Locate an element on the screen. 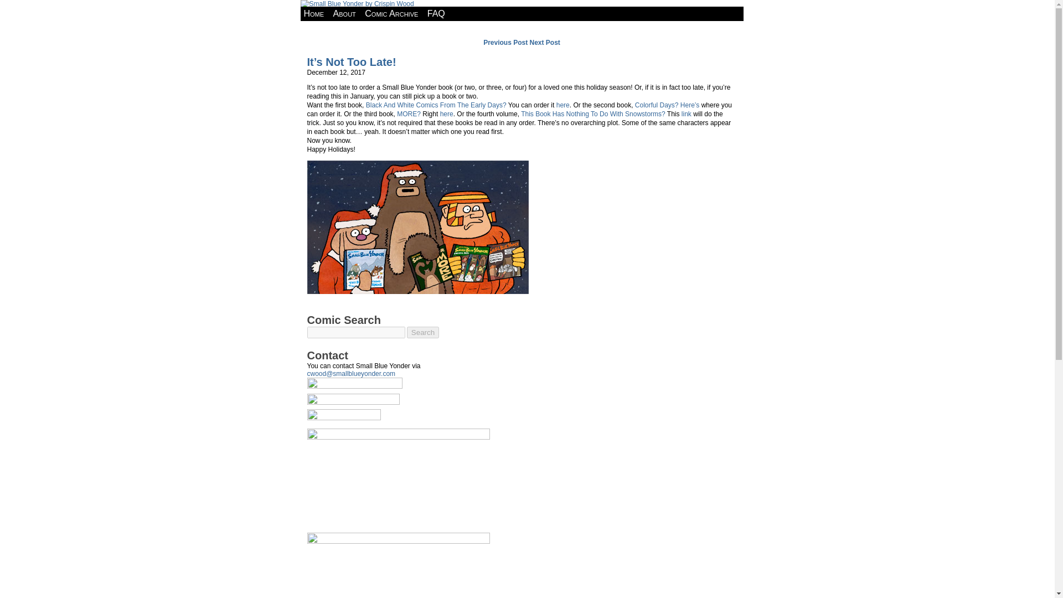 This screenshot has height=598, width=1063. Next Post is located at coordinates (545, 43).